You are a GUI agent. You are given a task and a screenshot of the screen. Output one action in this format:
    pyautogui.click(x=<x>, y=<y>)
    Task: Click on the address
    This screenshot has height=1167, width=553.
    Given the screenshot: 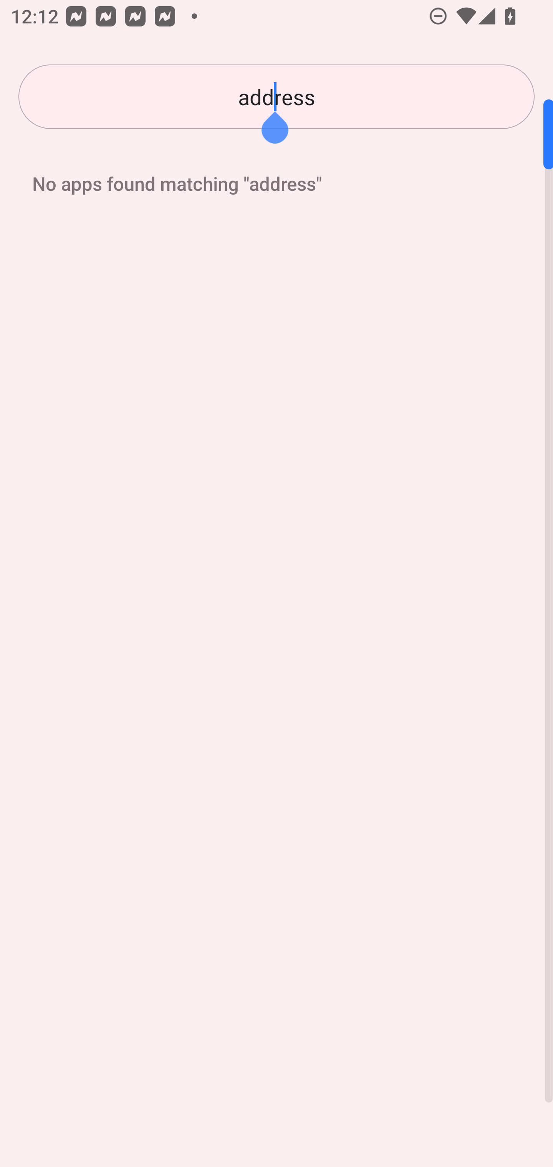 What is the action you would take?
    pyautogui.click(x=276, y=97)
    